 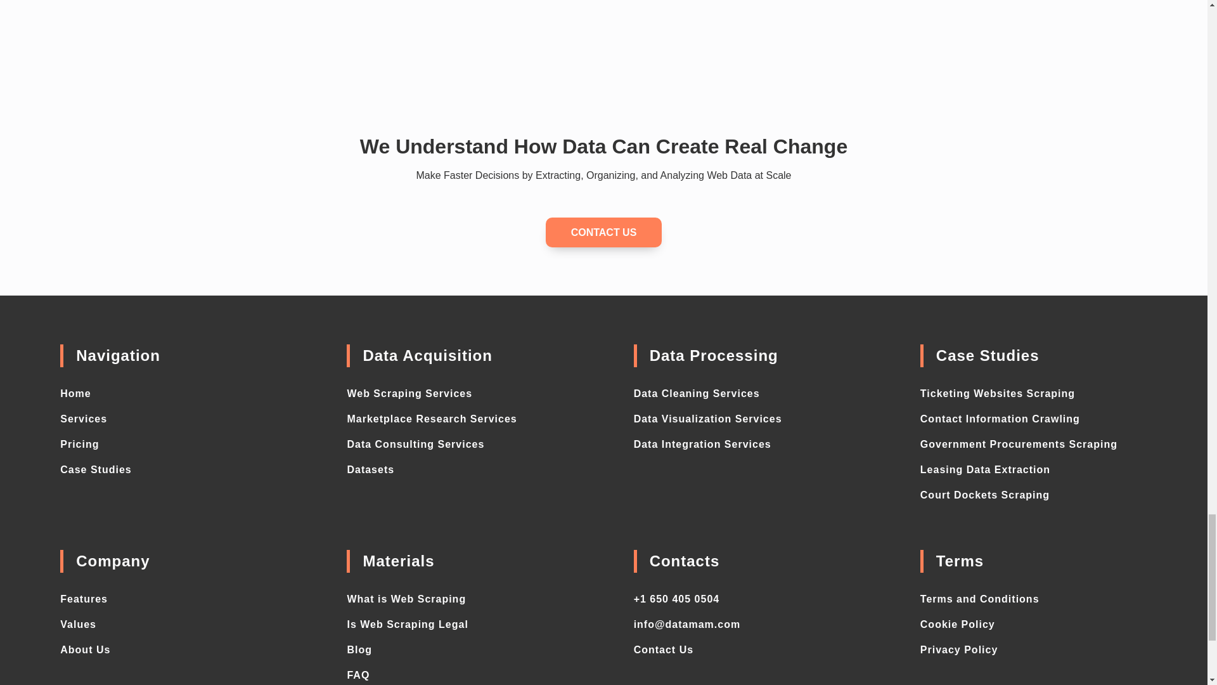 What do you see at coordinates (697, 393) in the screenshot?
I see `Data Cleaning Services` at bounding box center [697, 393].